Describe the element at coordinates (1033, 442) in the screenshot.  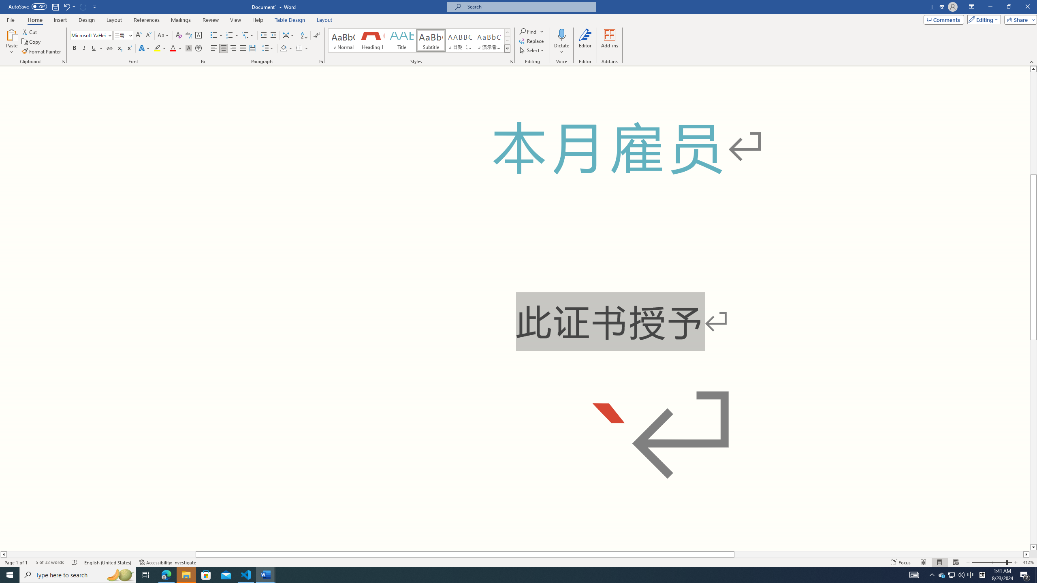
I see `Page down` at that location.